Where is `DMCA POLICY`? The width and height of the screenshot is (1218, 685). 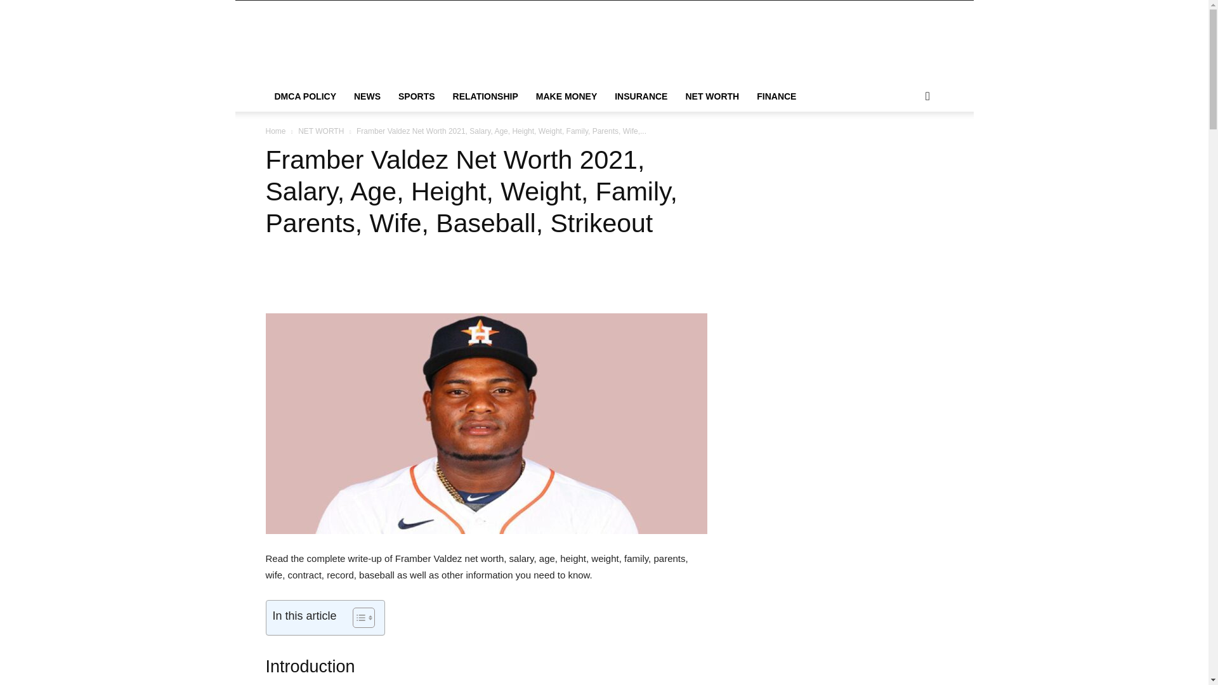 DMCA POLICY is located at coordinates (304, 96).